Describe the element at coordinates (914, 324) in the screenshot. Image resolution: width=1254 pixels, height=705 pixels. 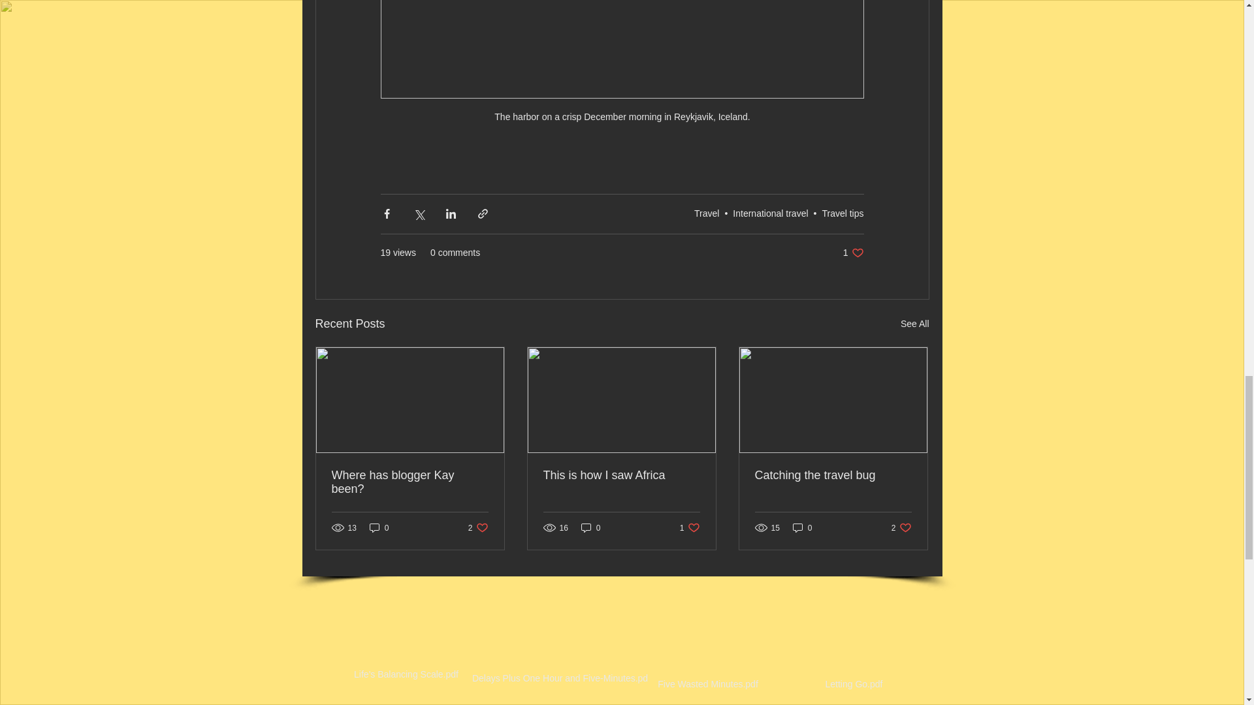
I see `See All` at that location.